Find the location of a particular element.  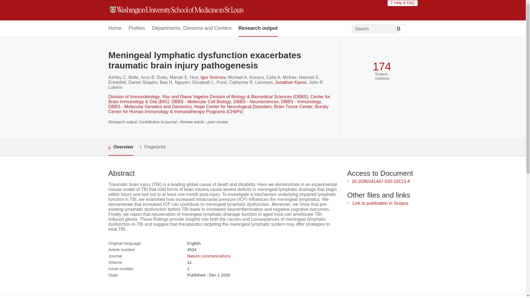

Igor Smirnov is located at coordinates (213, 77).